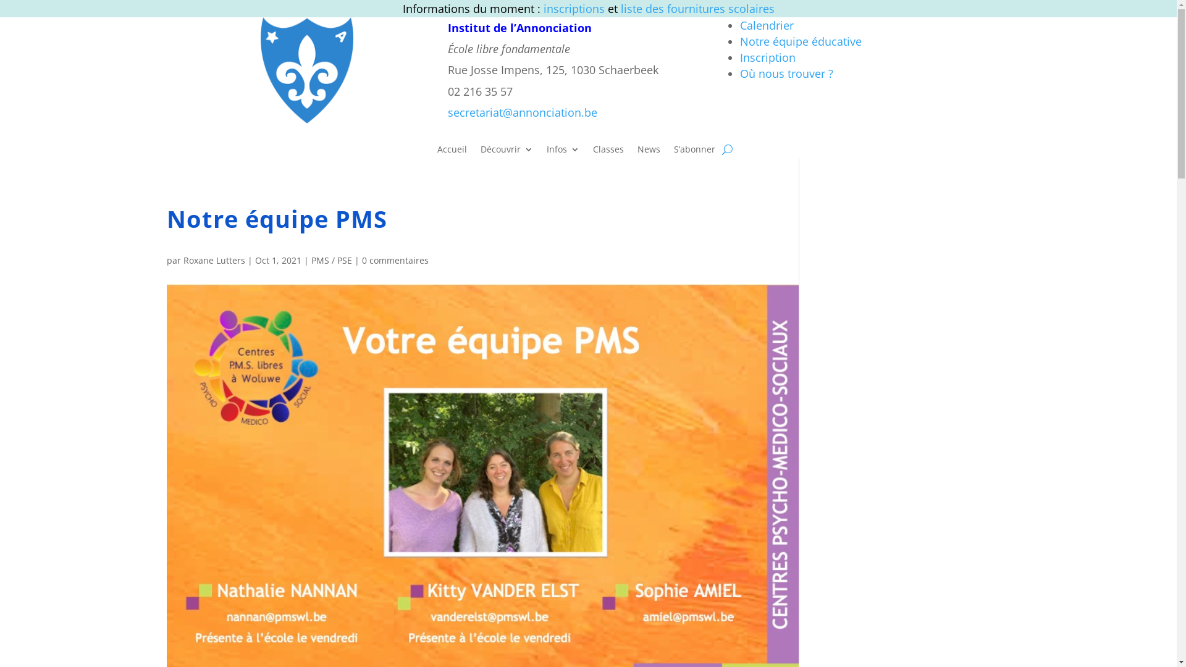 This screenshot has width=1186, height=667. Describe the element at coordinates (649, 152) in the screenshot. I see `News` at that location.